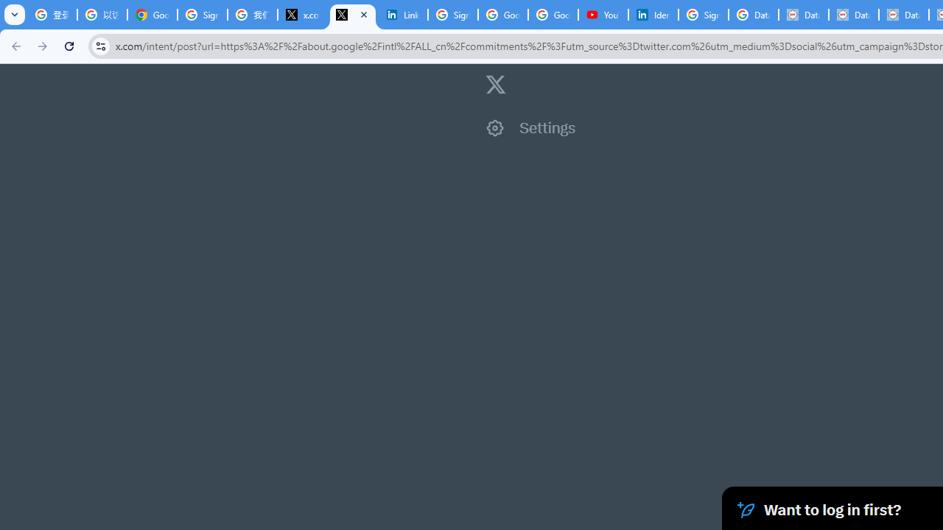 The height and width of the screenshot is (530, 943). I want to click on LinkedIn Privacy Policy, so click(403, 15).